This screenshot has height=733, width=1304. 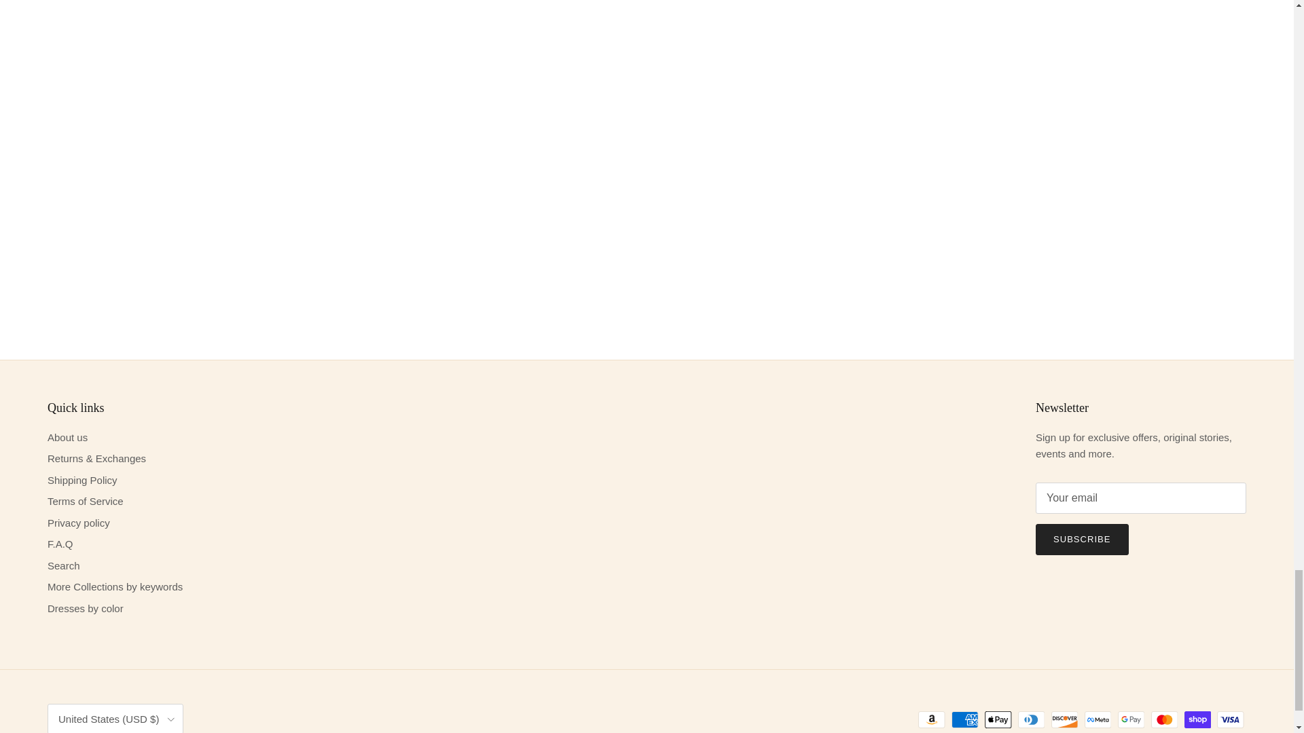 What do you see at coordinates (964, 719) in the screenshot?
I see `American Express` at bounding box center [964, 719].